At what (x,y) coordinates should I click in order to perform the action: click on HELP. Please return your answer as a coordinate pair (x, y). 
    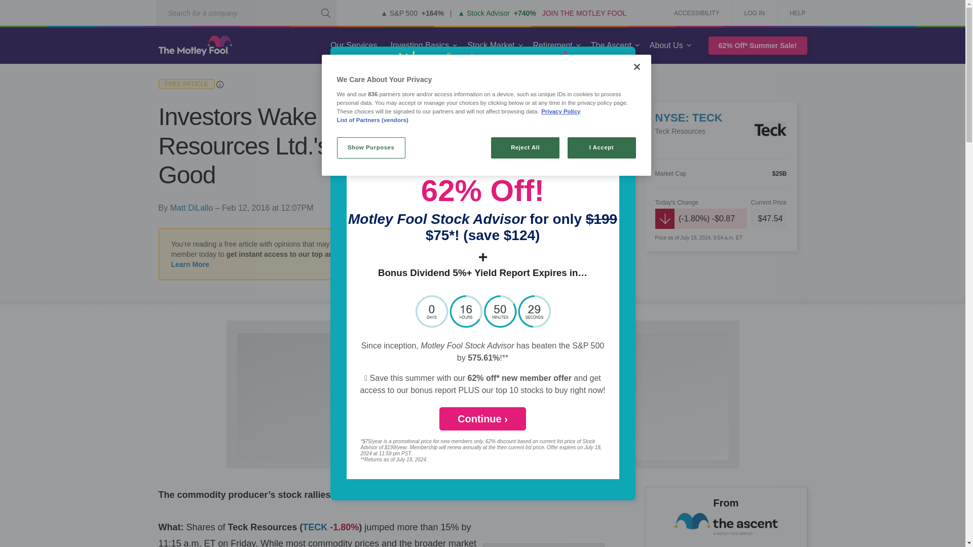
    Looking at the image, I should click on (794, 13).